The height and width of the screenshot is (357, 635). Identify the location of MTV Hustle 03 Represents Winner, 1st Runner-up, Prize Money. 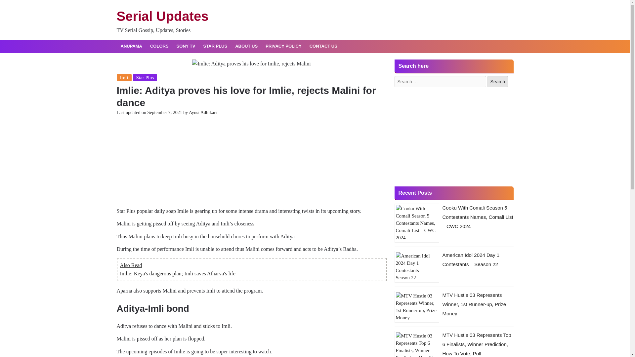
(474, 322).